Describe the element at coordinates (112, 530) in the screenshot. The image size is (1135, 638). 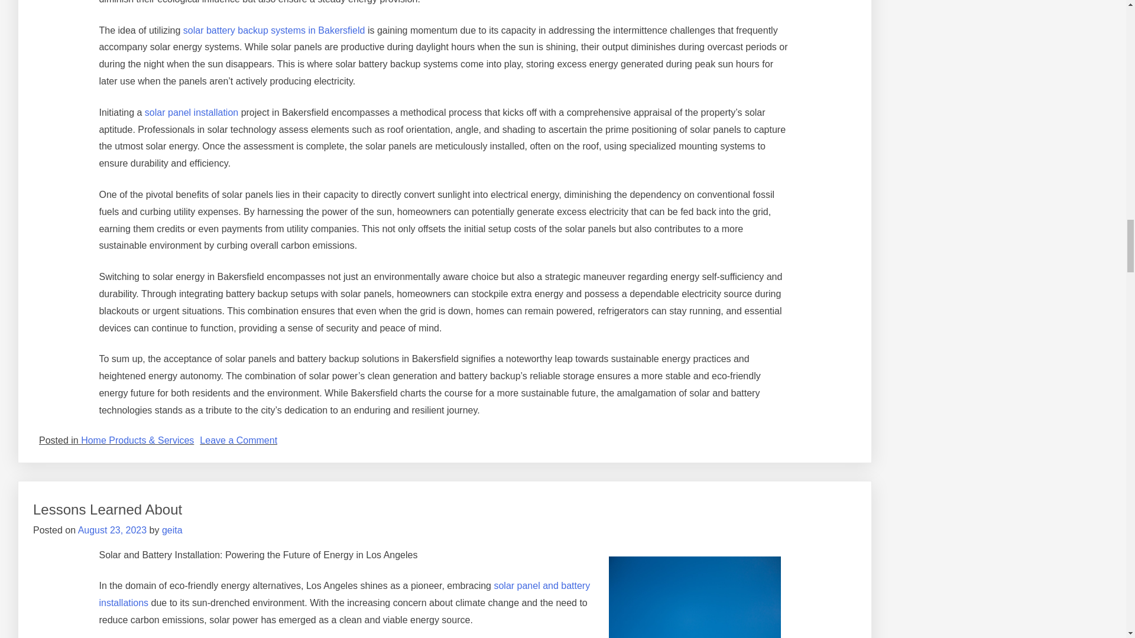
I see `August 23, 2023` at that location.